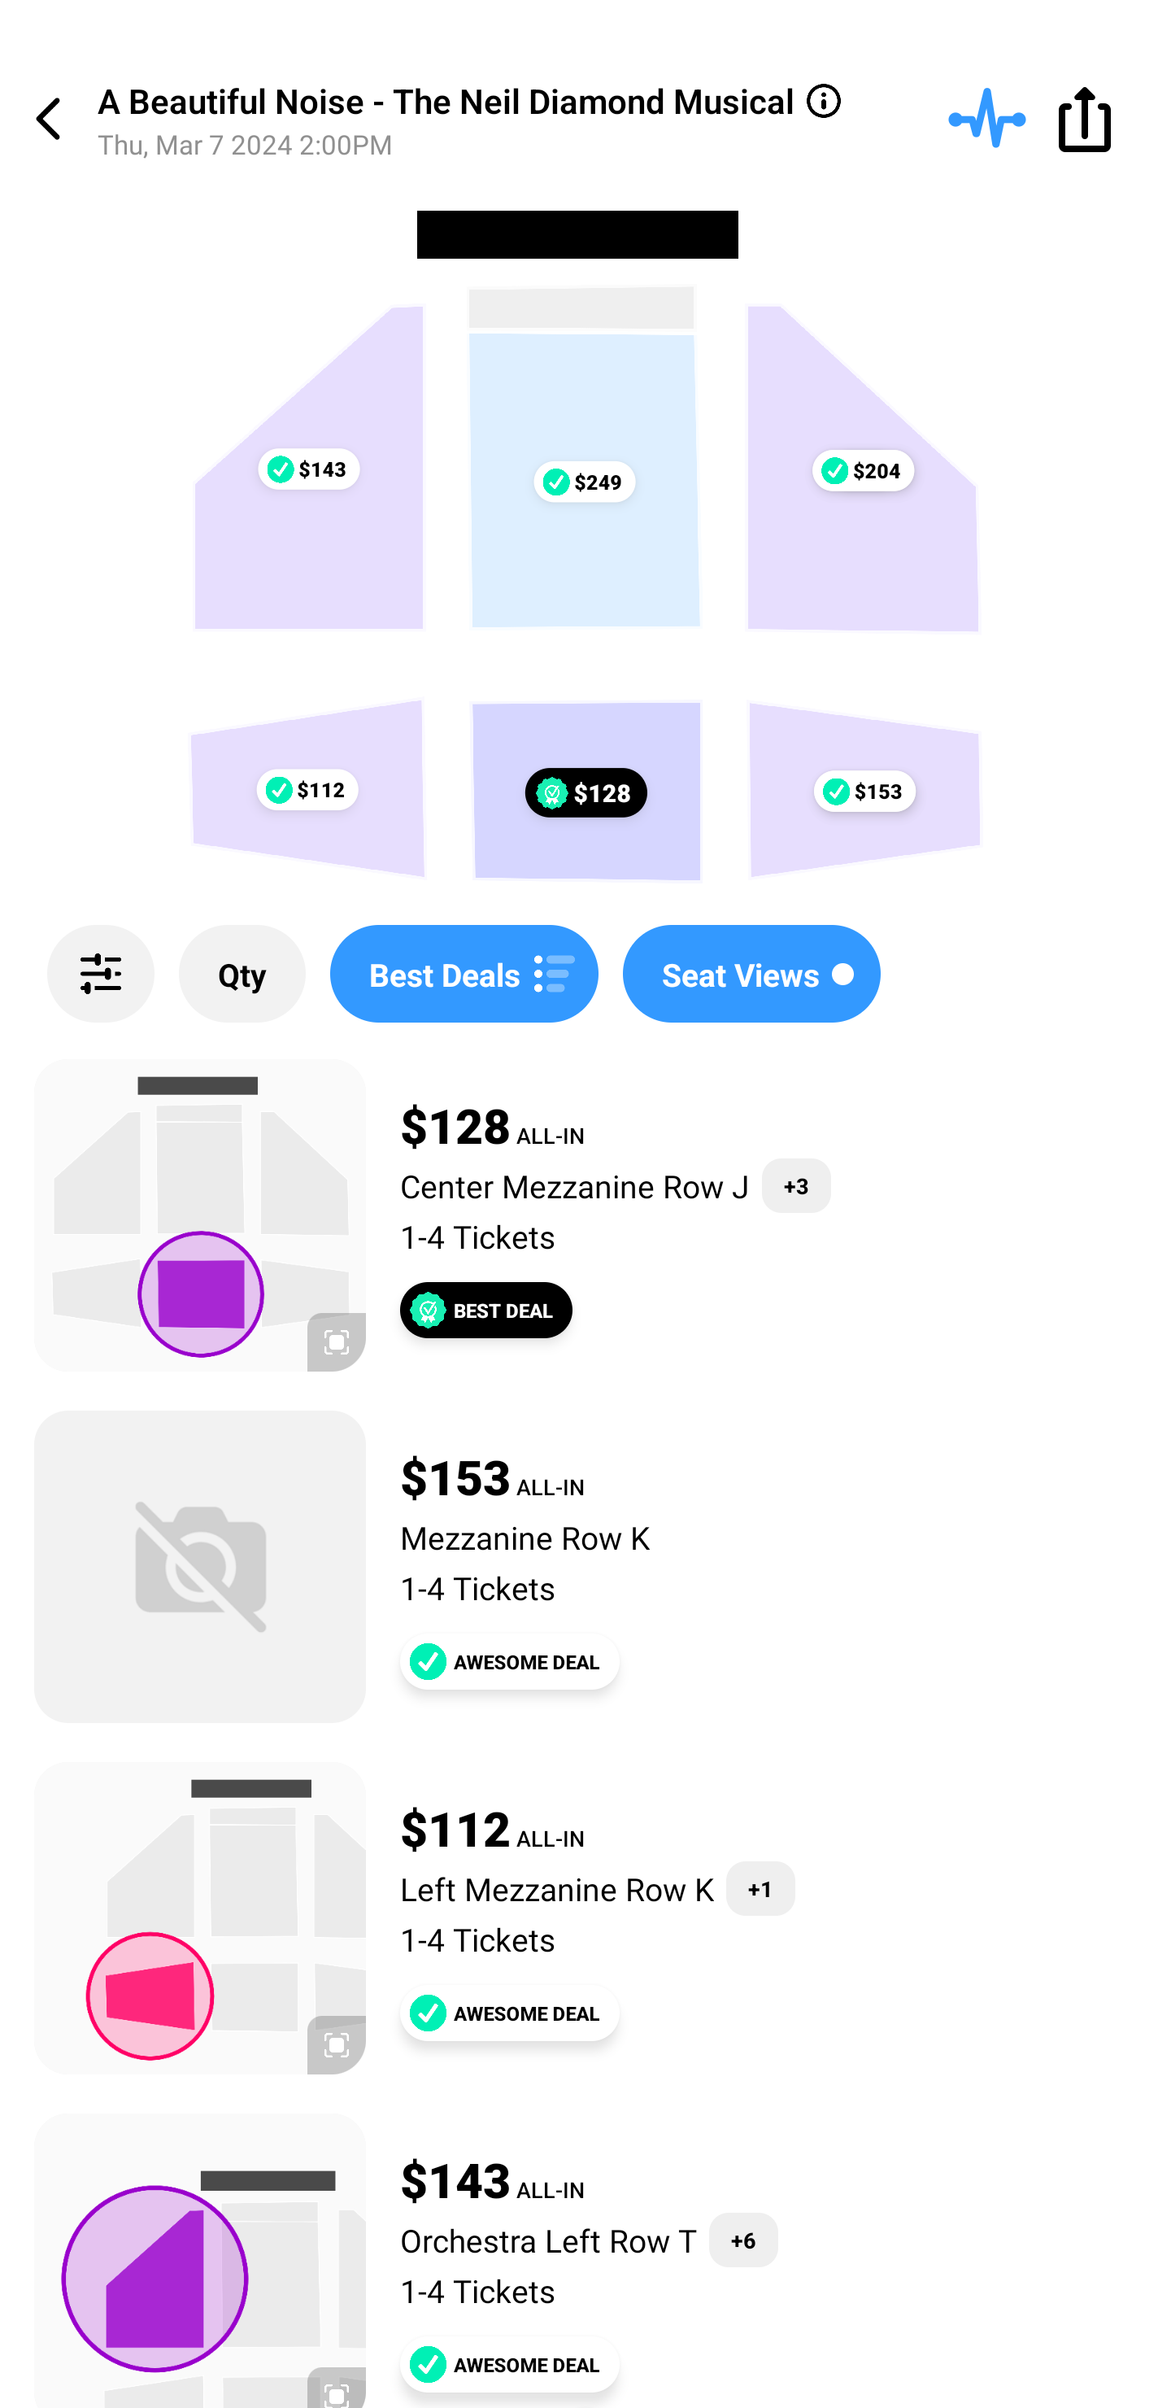 The width and height of the screenshot is (1171, 2408). What do you see at coordinates (797, 1185) in the screenshot?
I see `+3` at bounding box center [797, 1185].